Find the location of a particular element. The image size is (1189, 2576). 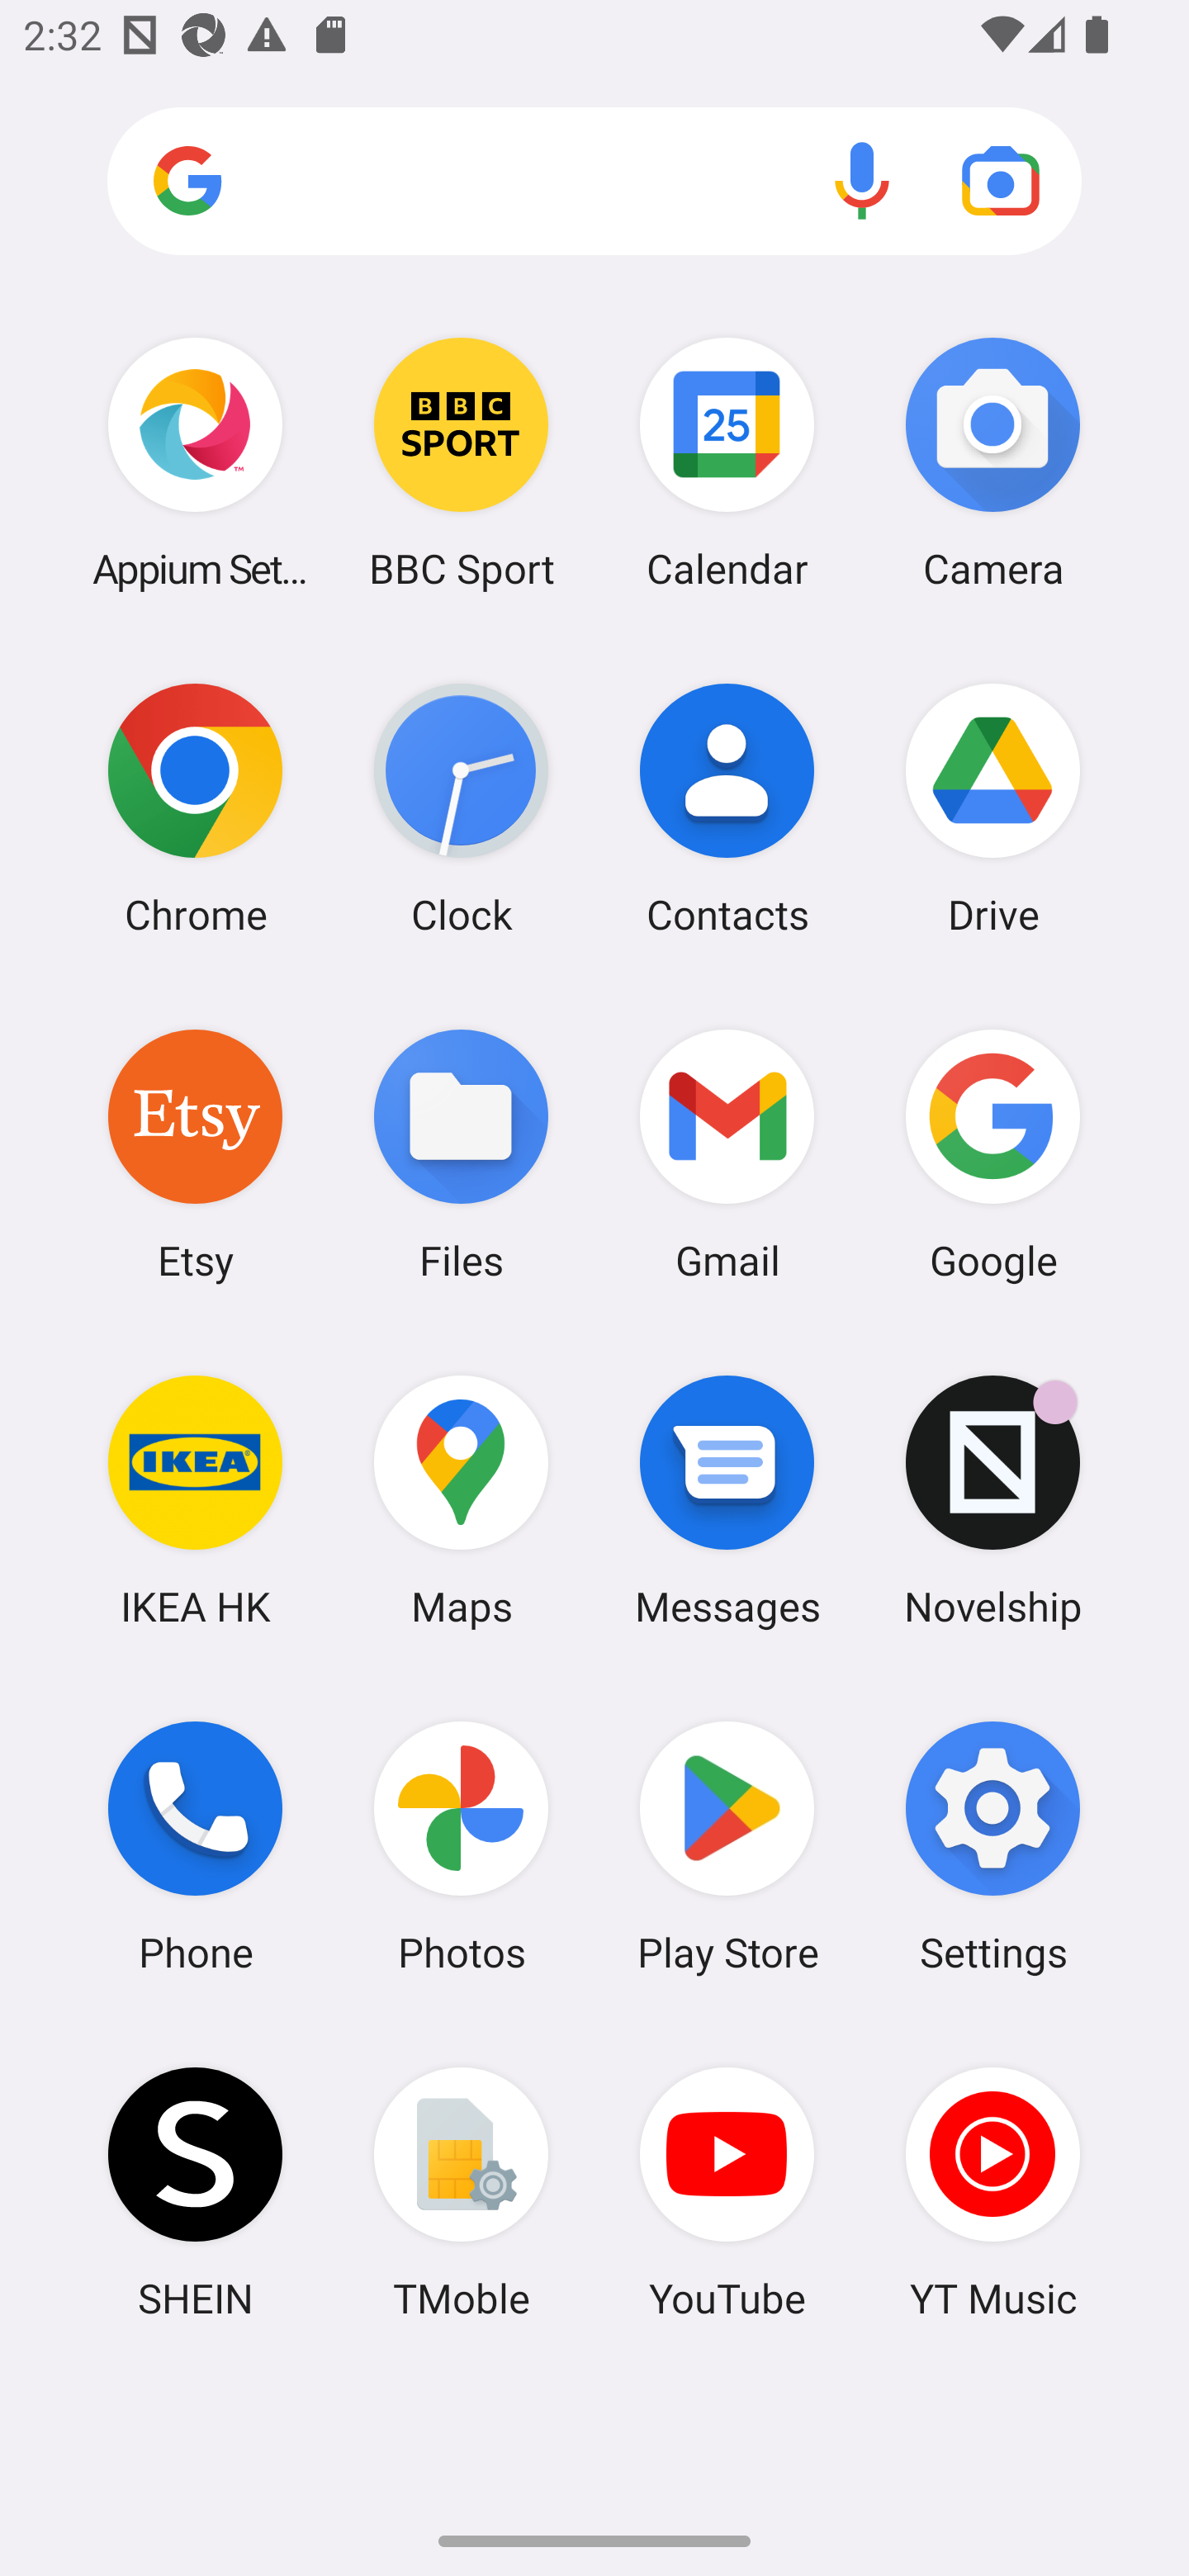

Google Lens is located at coordinates (1001, 180).